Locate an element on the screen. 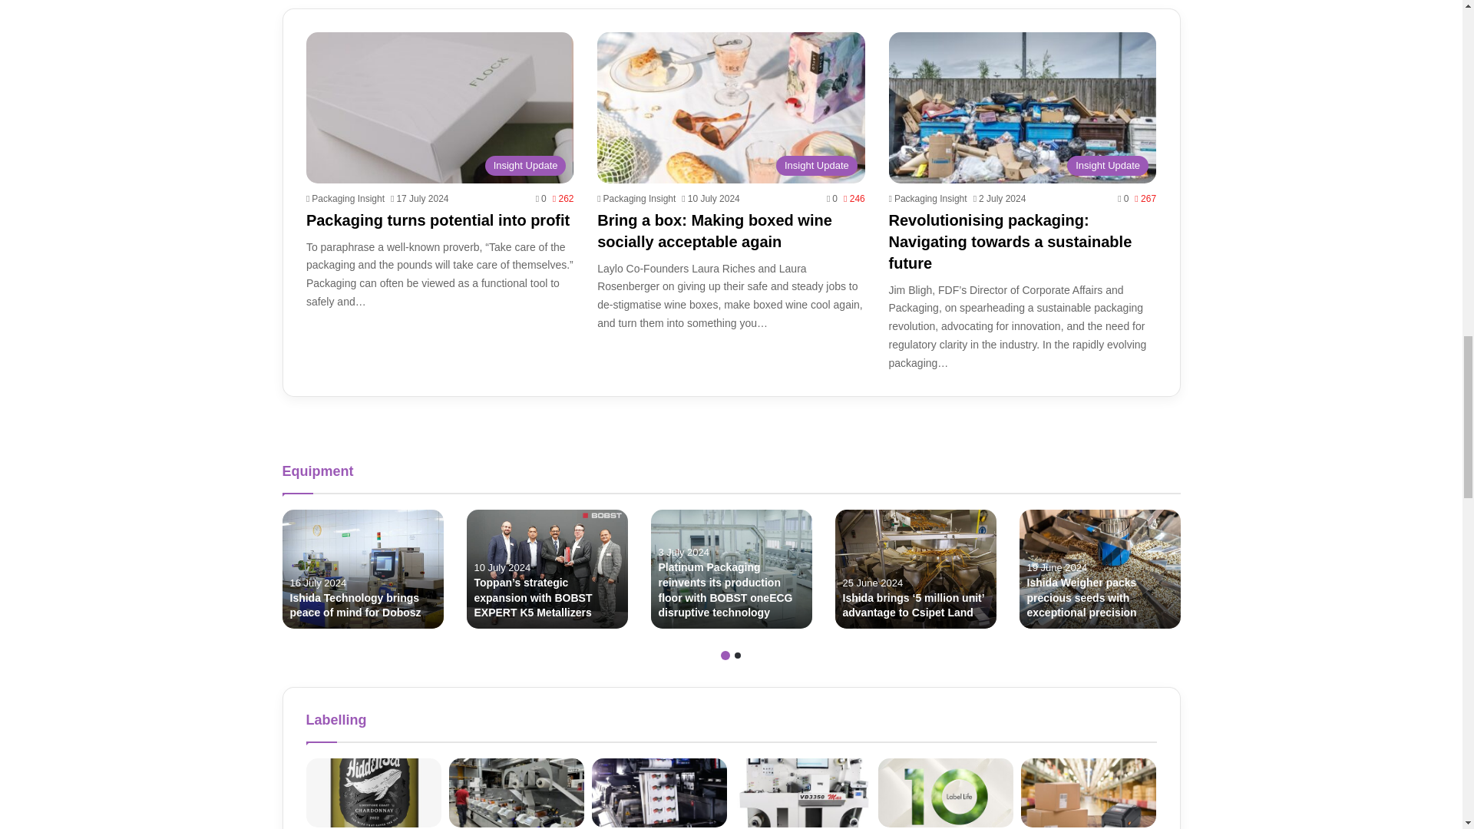  Packaging Insight is located at coordinates (636, 198).